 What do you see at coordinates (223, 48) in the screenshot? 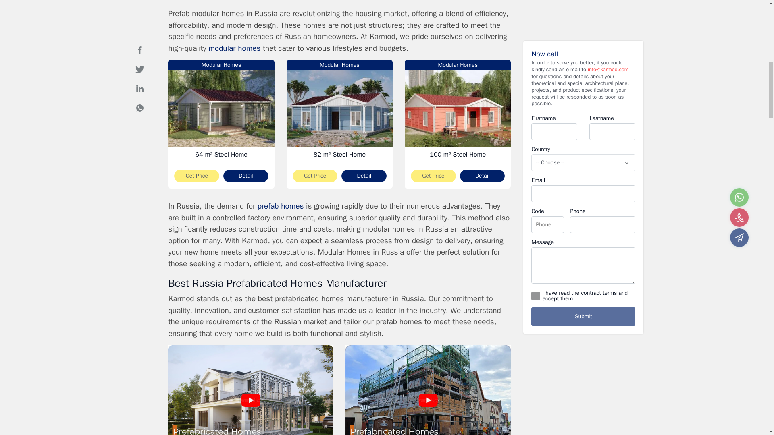
I see `Modular Homes for Sale` at bounding box center [223, 48].